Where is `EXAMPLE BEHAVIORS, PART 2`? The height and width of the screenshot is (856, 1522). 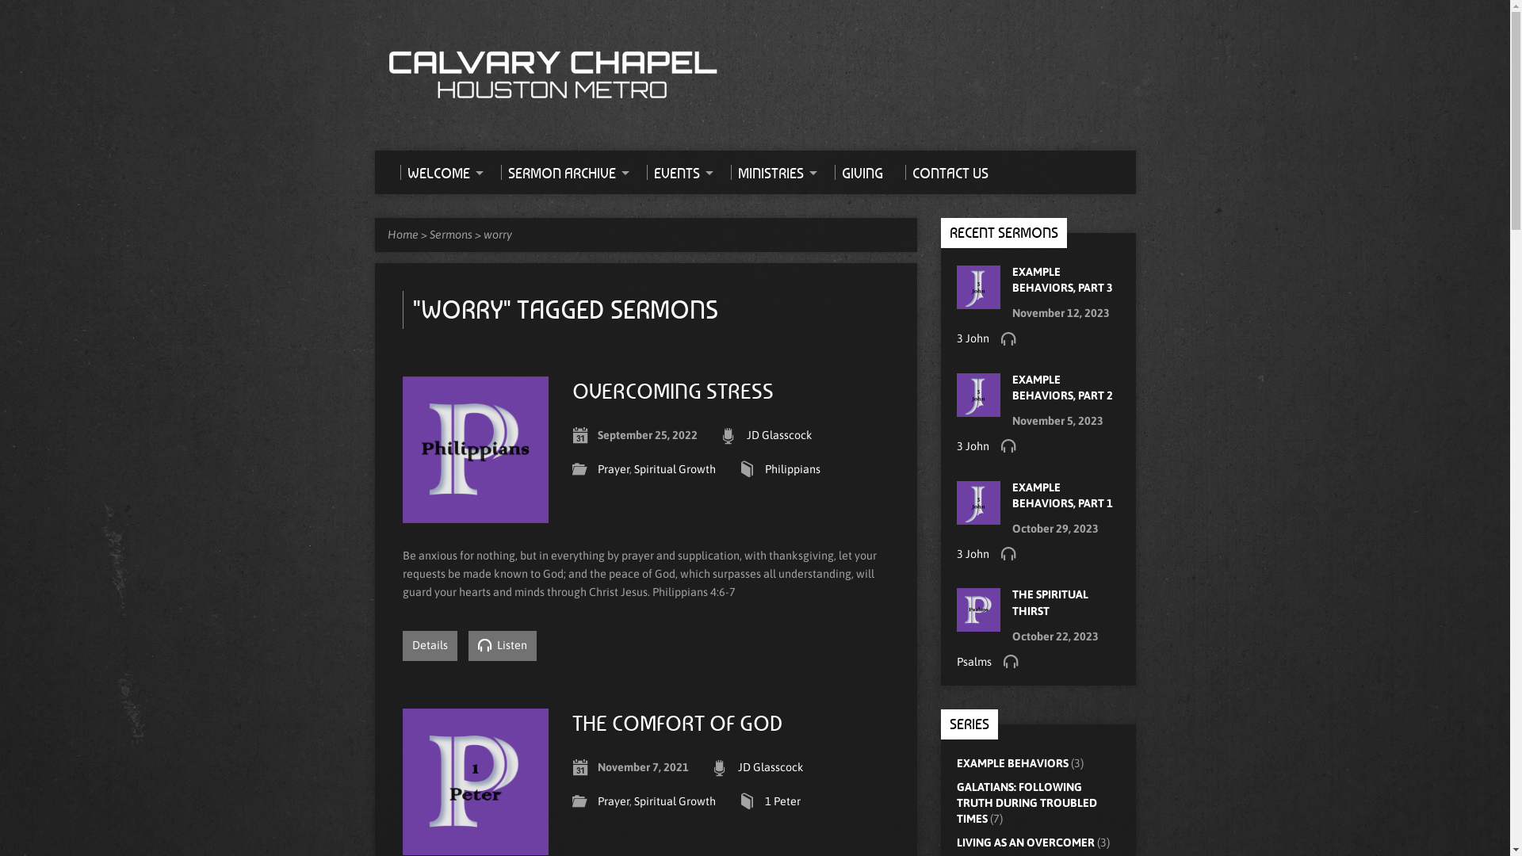 EXAMPLE BEHAVIORS, PART 2 is located at coordinates (1062, 388).